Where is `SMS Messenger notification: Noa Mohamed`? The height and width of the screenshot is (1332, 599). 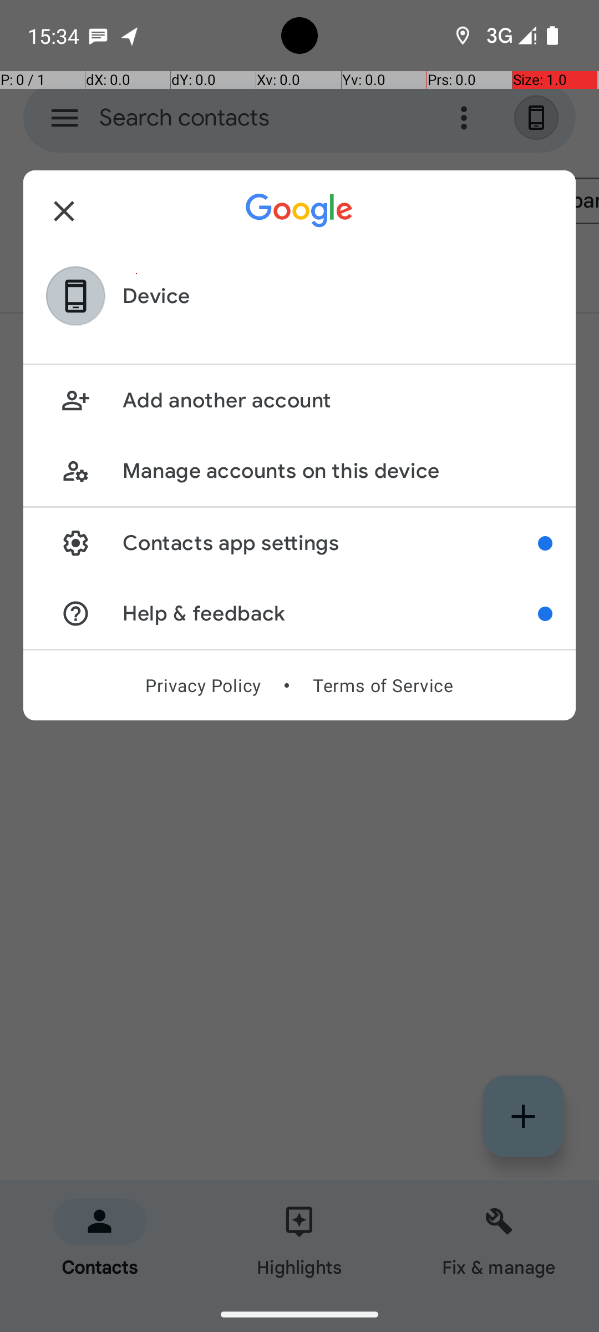
SMS Messenger notification: Noa Mohamed is located at coordinates (98, 36).